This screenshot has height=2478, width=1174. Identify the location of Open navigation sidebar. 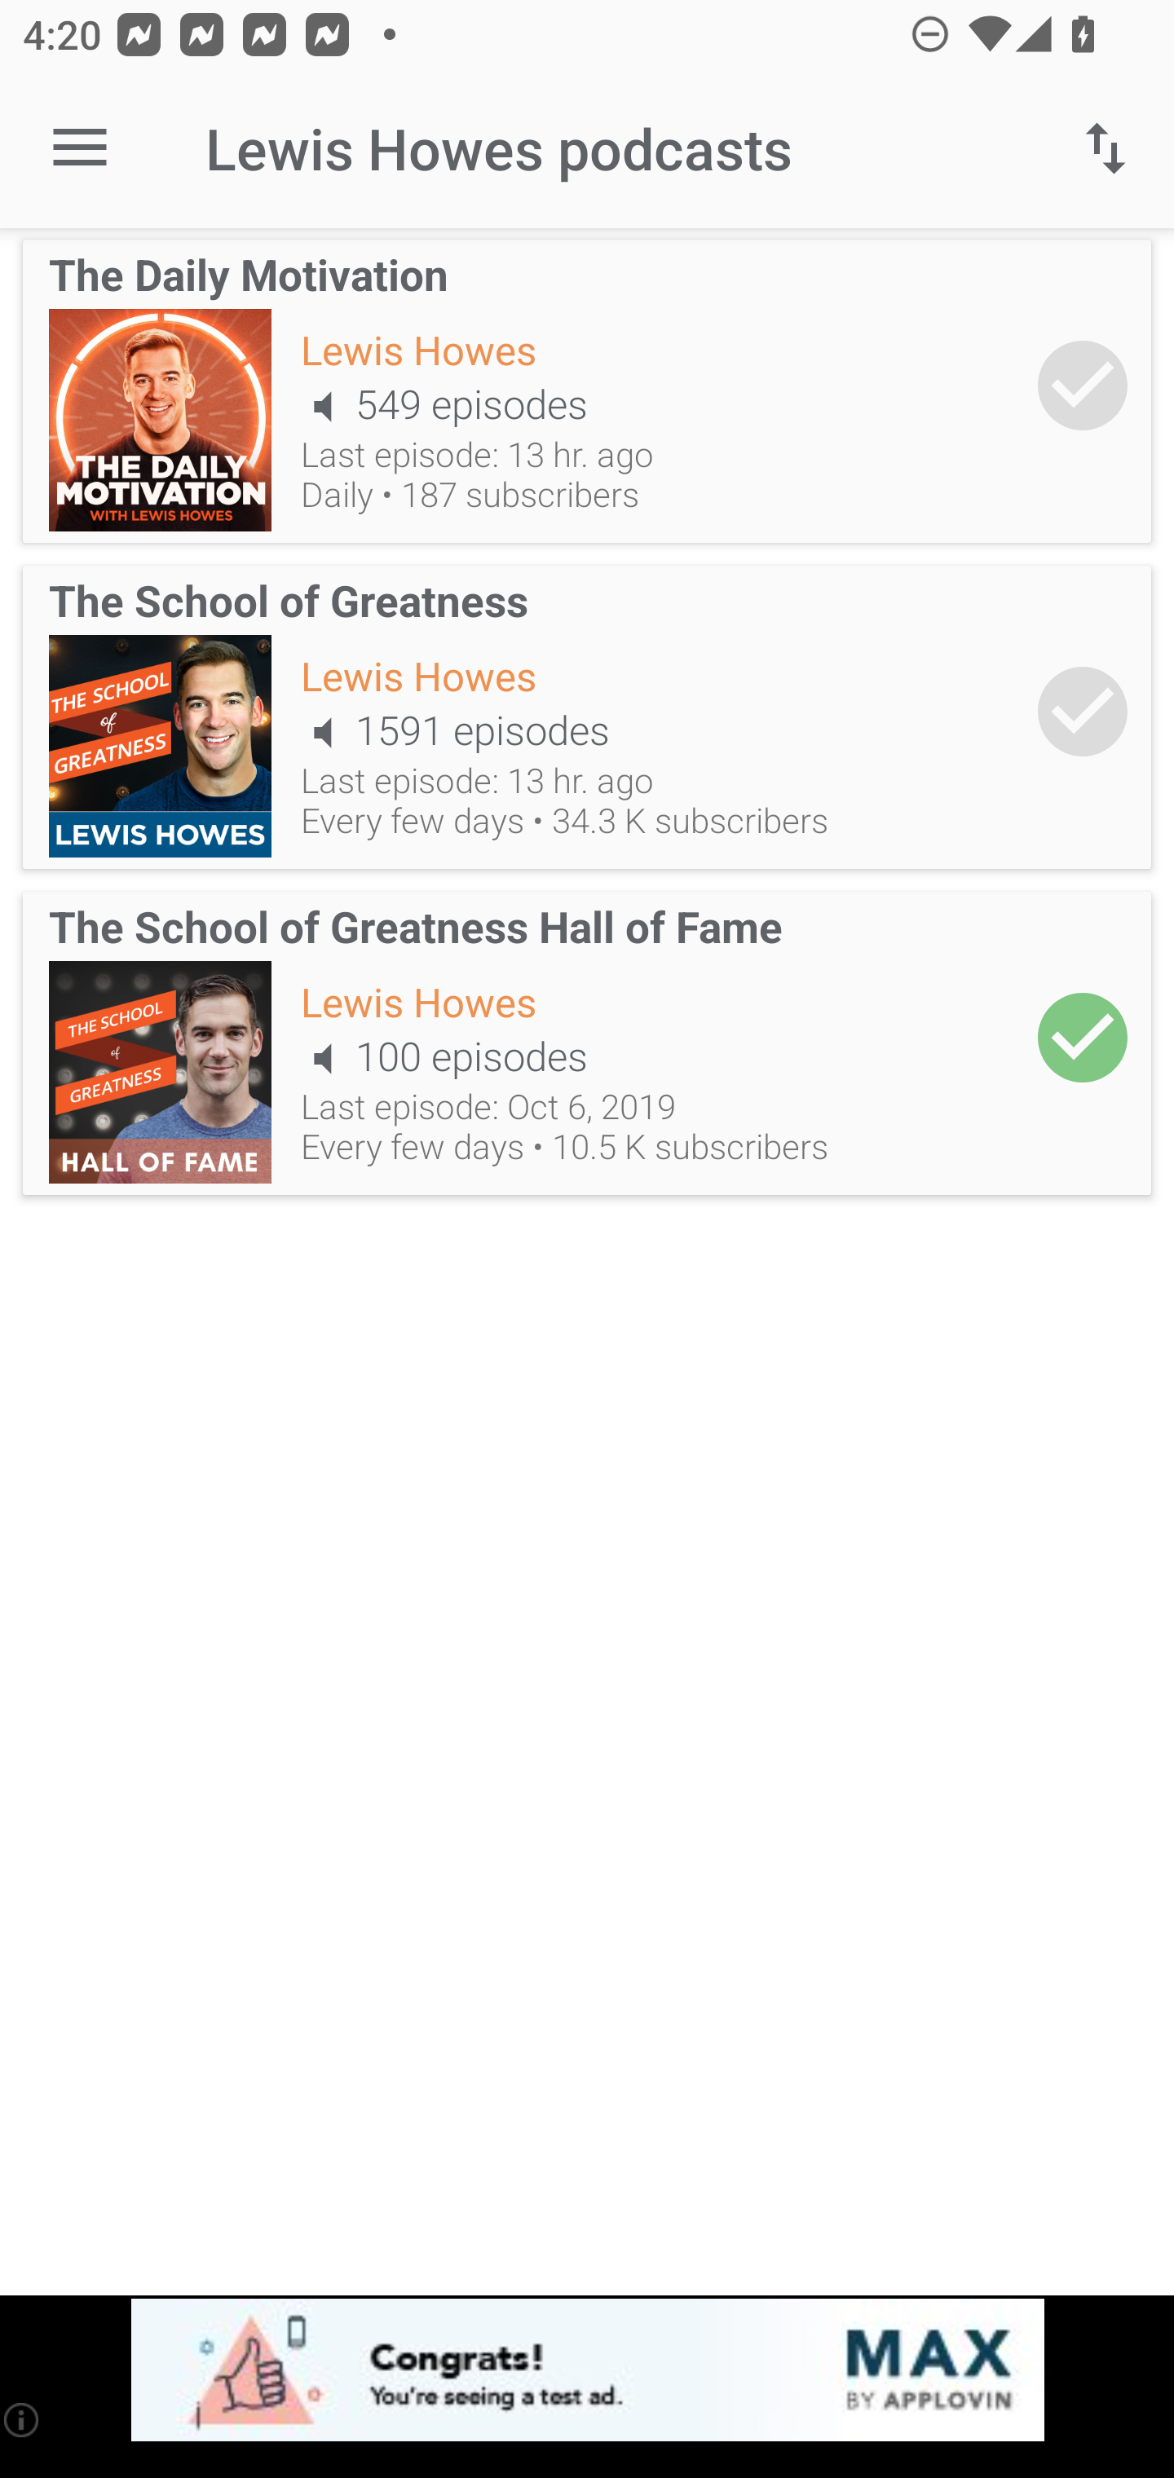
(80, 148).